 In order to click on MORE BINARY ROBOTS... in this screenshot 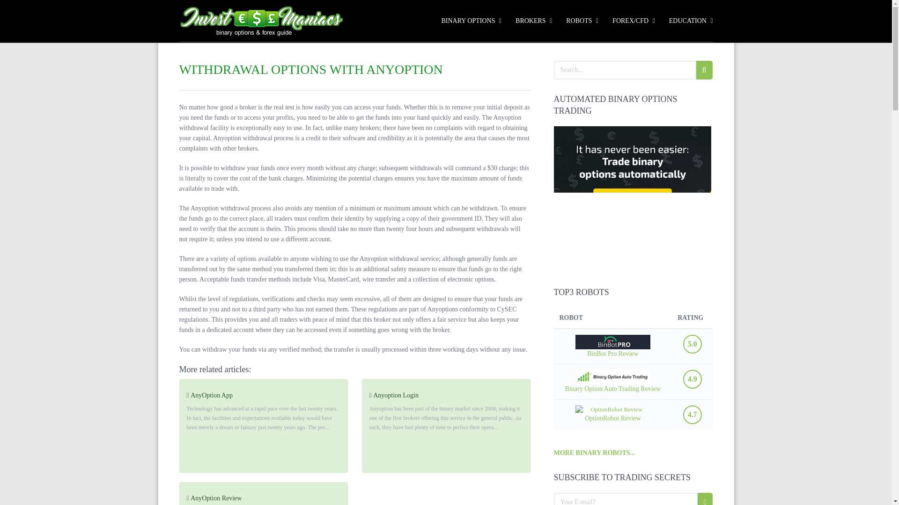, I will do `click(594, 453)`.